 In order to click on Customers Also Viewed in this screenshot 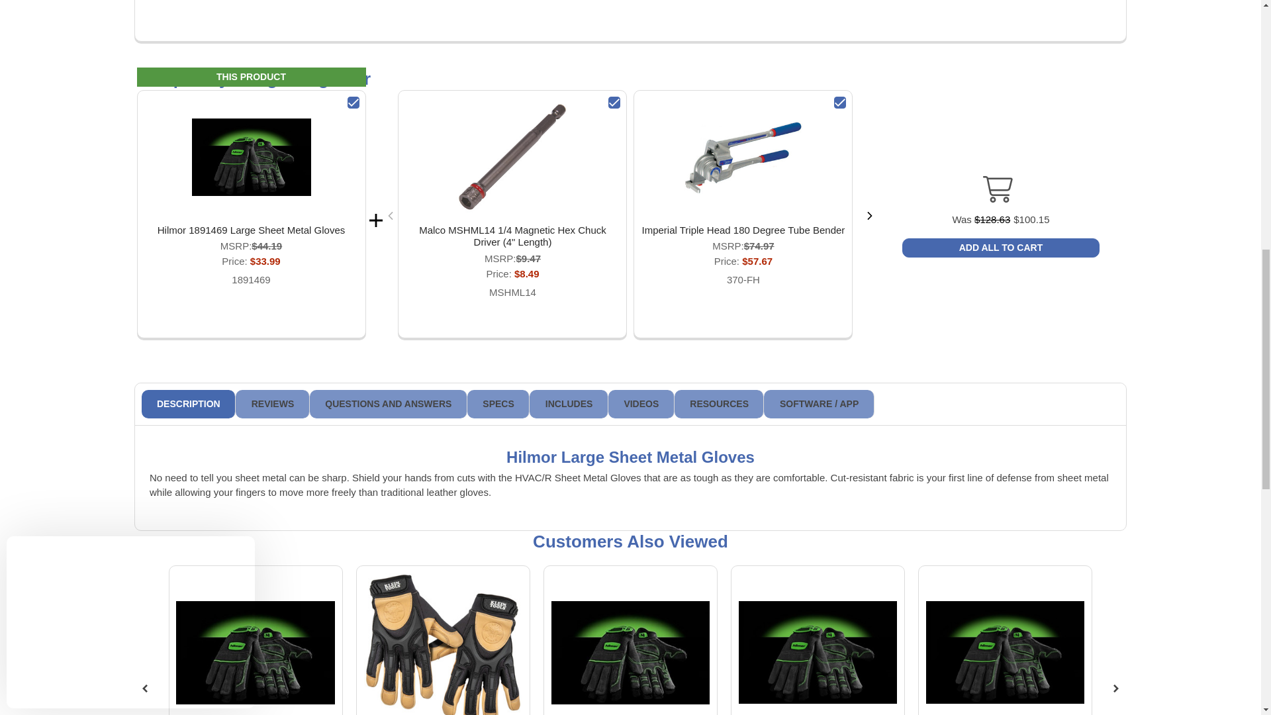, I will do `click(630, 542)`.